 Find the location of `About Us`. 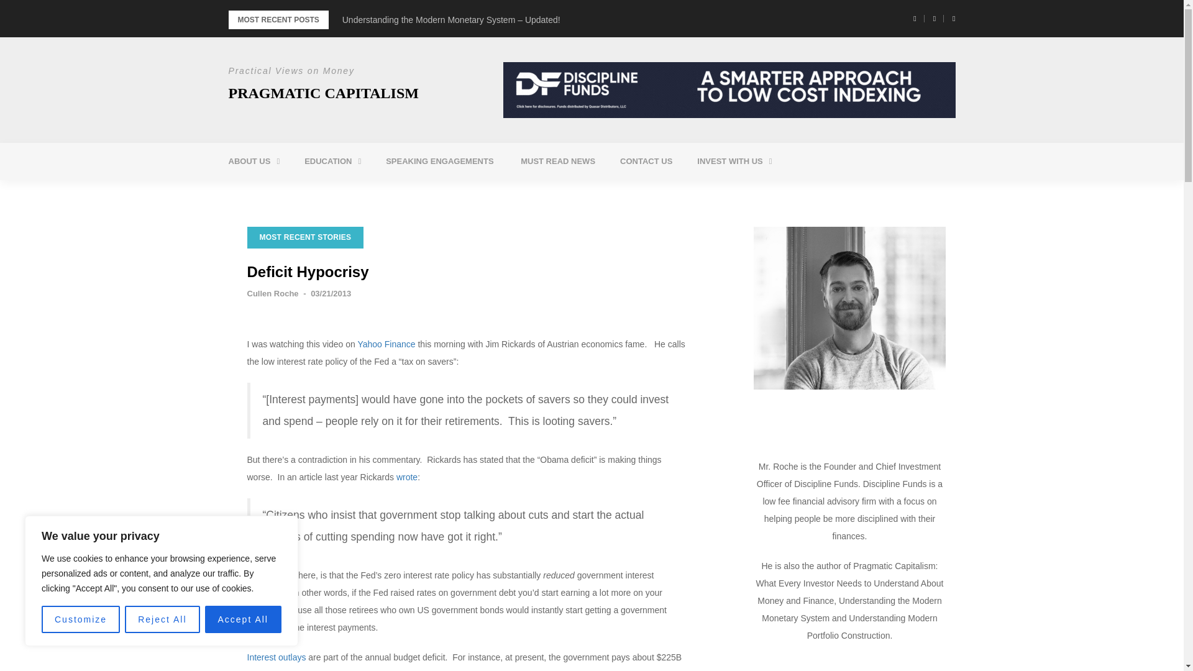

About Us is located at coordinates (254, 162).